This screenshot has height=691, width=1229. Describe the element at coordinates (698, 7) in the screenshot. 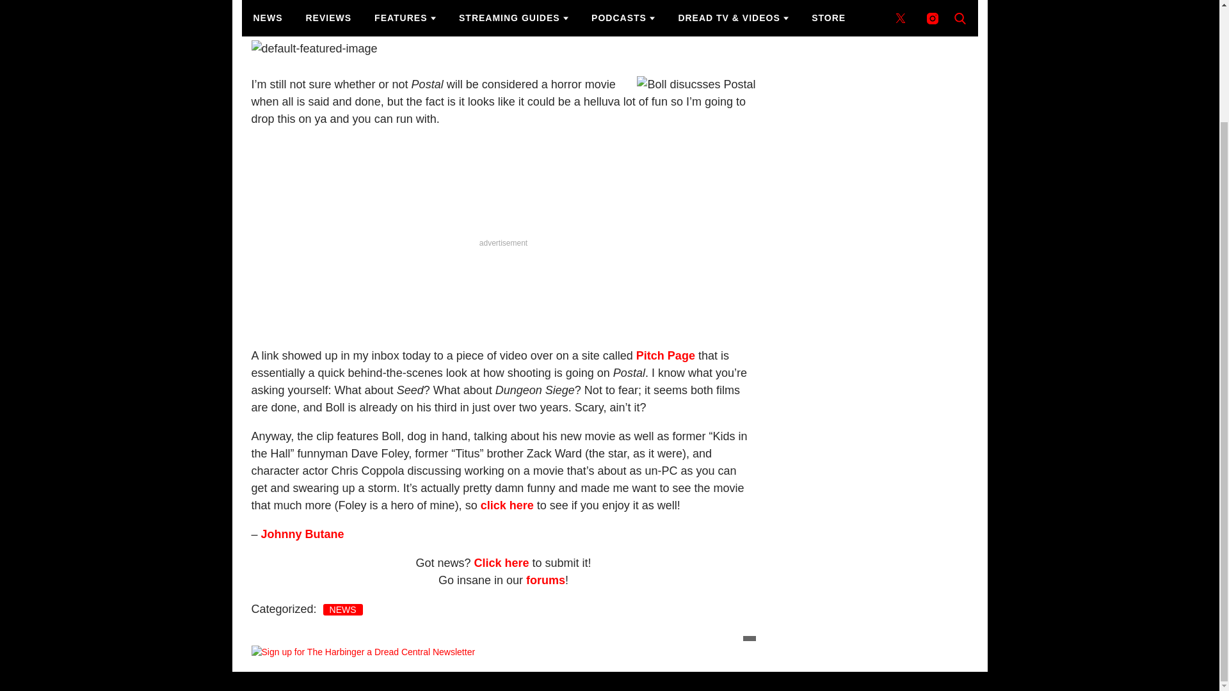

I see `Share on Pinterest` at that location.